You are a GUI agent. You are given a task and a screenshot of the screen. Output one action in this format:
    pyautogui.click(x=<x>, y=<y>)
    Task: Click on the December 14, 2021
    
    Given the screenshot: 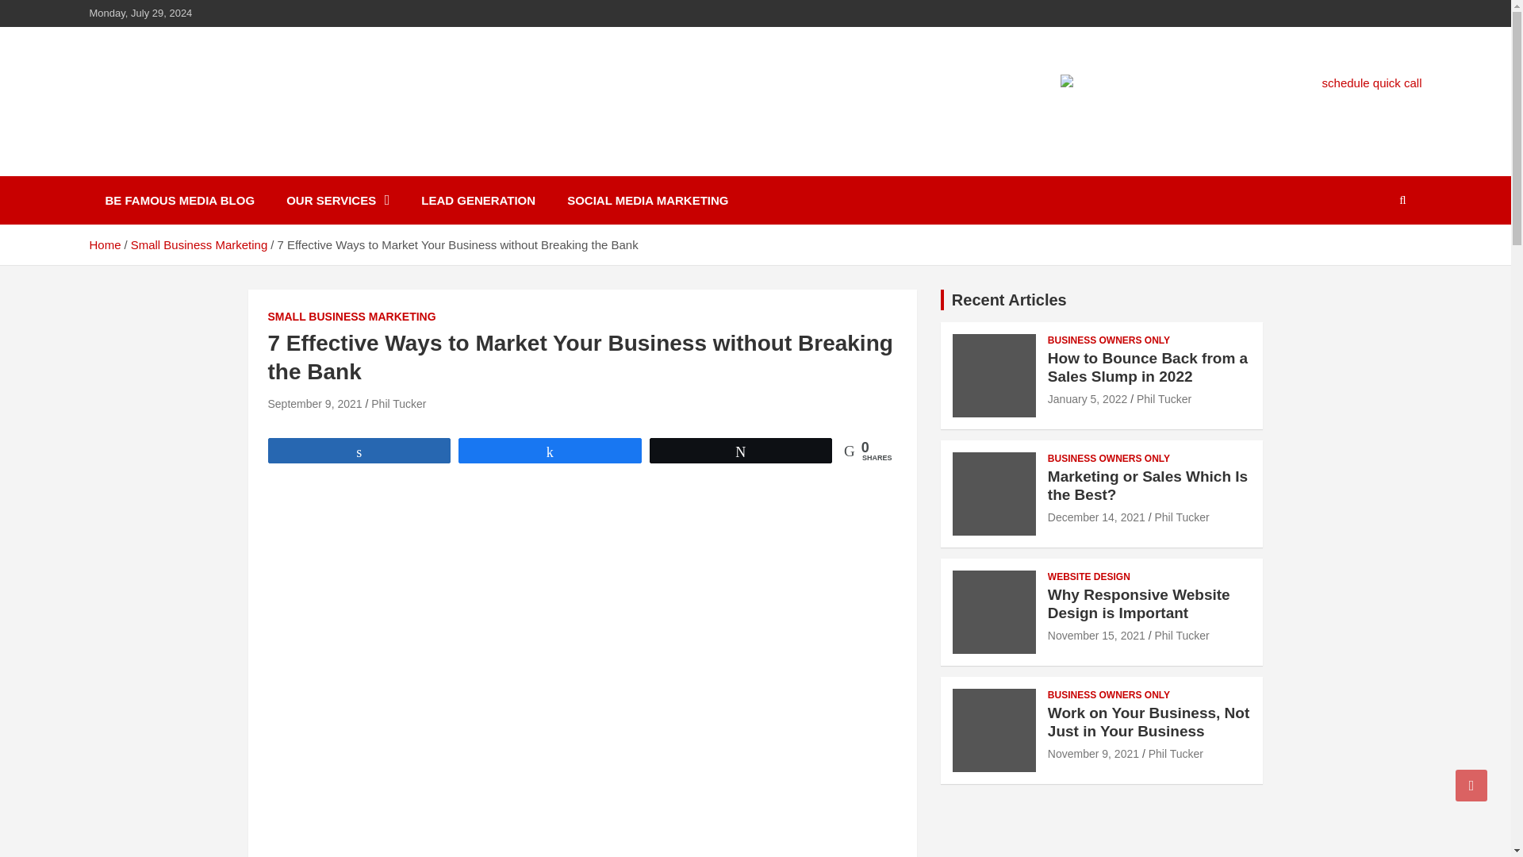 What is the action you would take?
    pyautogui.click(x=1096, y=517)
    